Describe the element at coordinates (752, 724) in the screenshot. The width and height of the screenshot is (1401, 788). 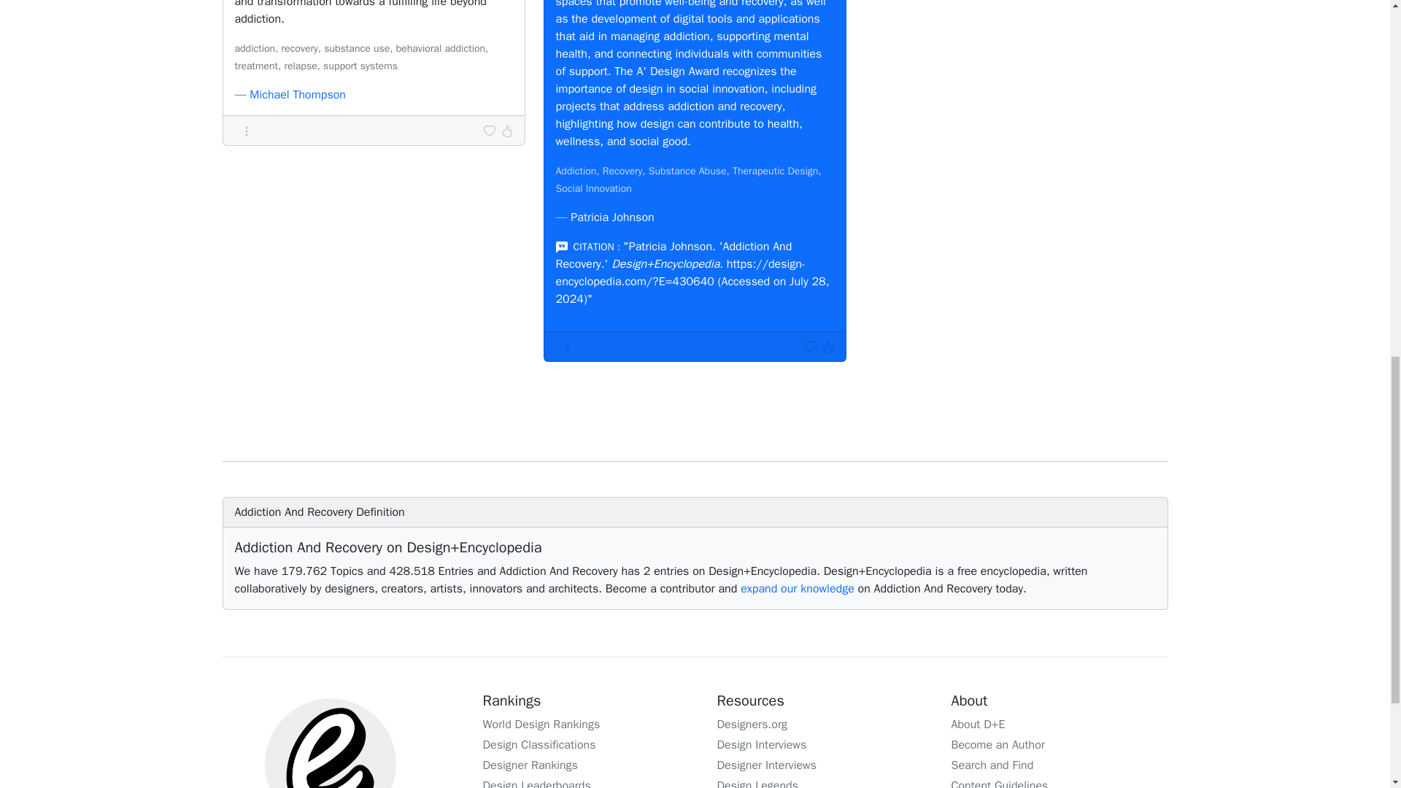
I see `Designers.org` at that location.